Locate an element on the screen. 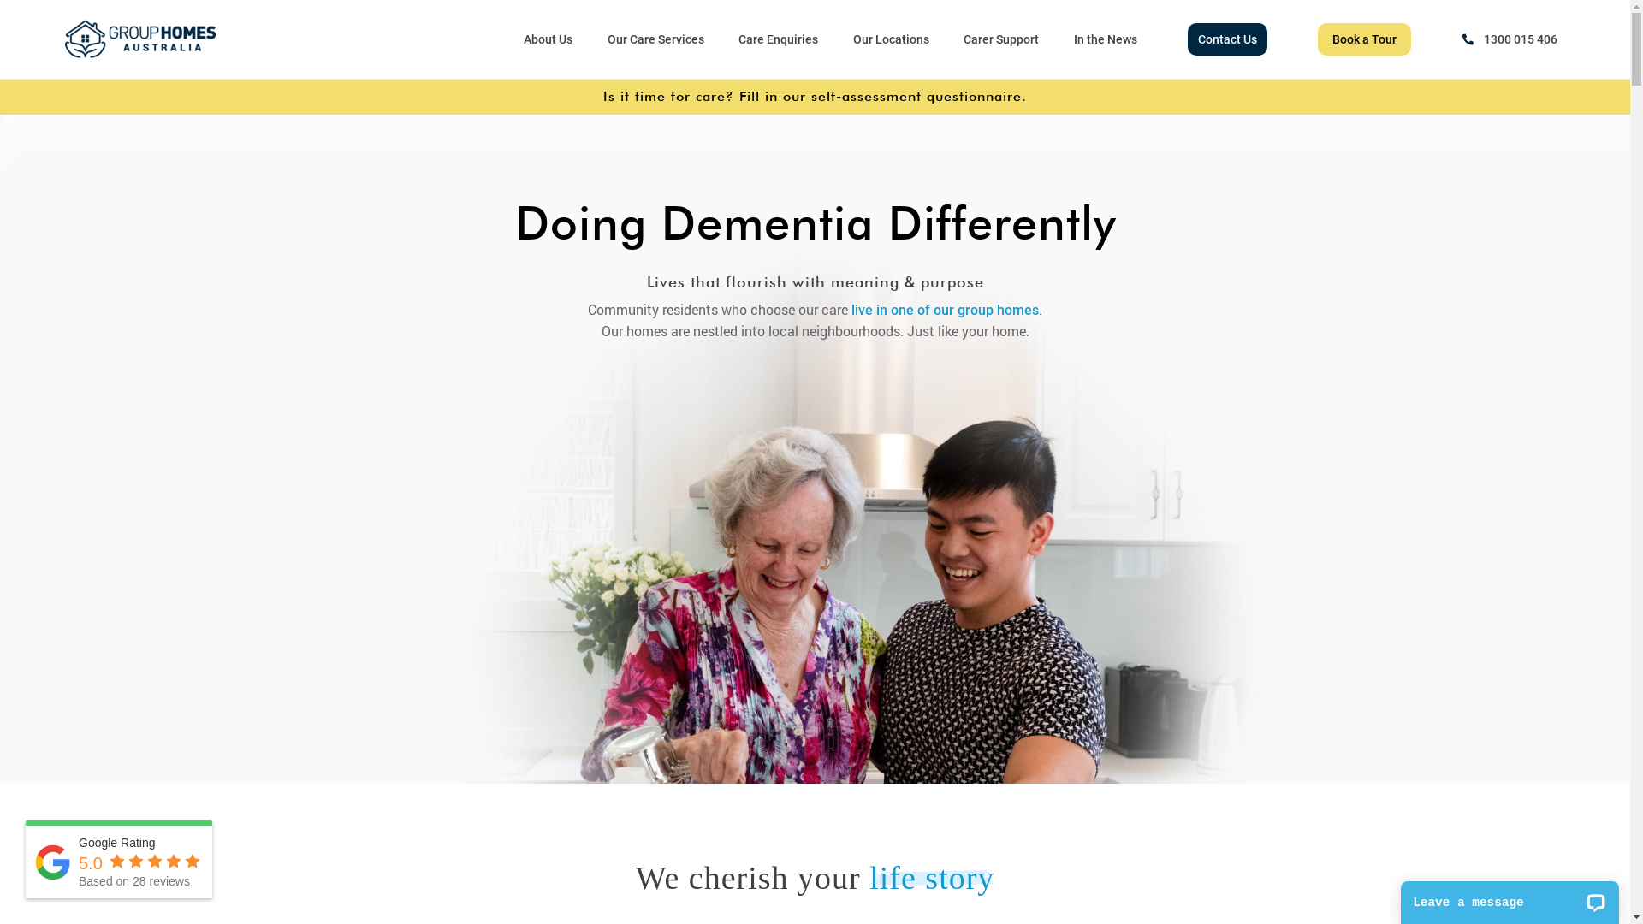 The image size is (1643, 924). In the News is located at coordinates (1106, 39).